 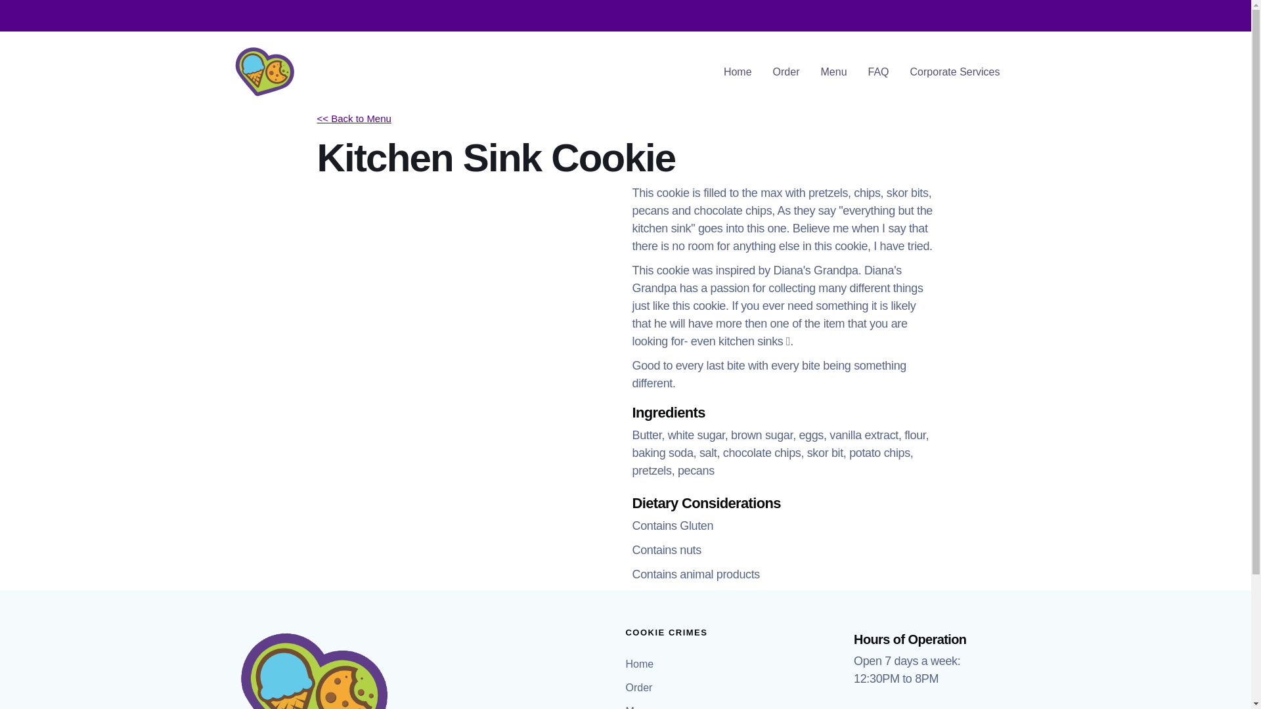 What do you see at coordinates (834, 72) in the screenshot?
I see `Menu` at bounding box center [834, 72].